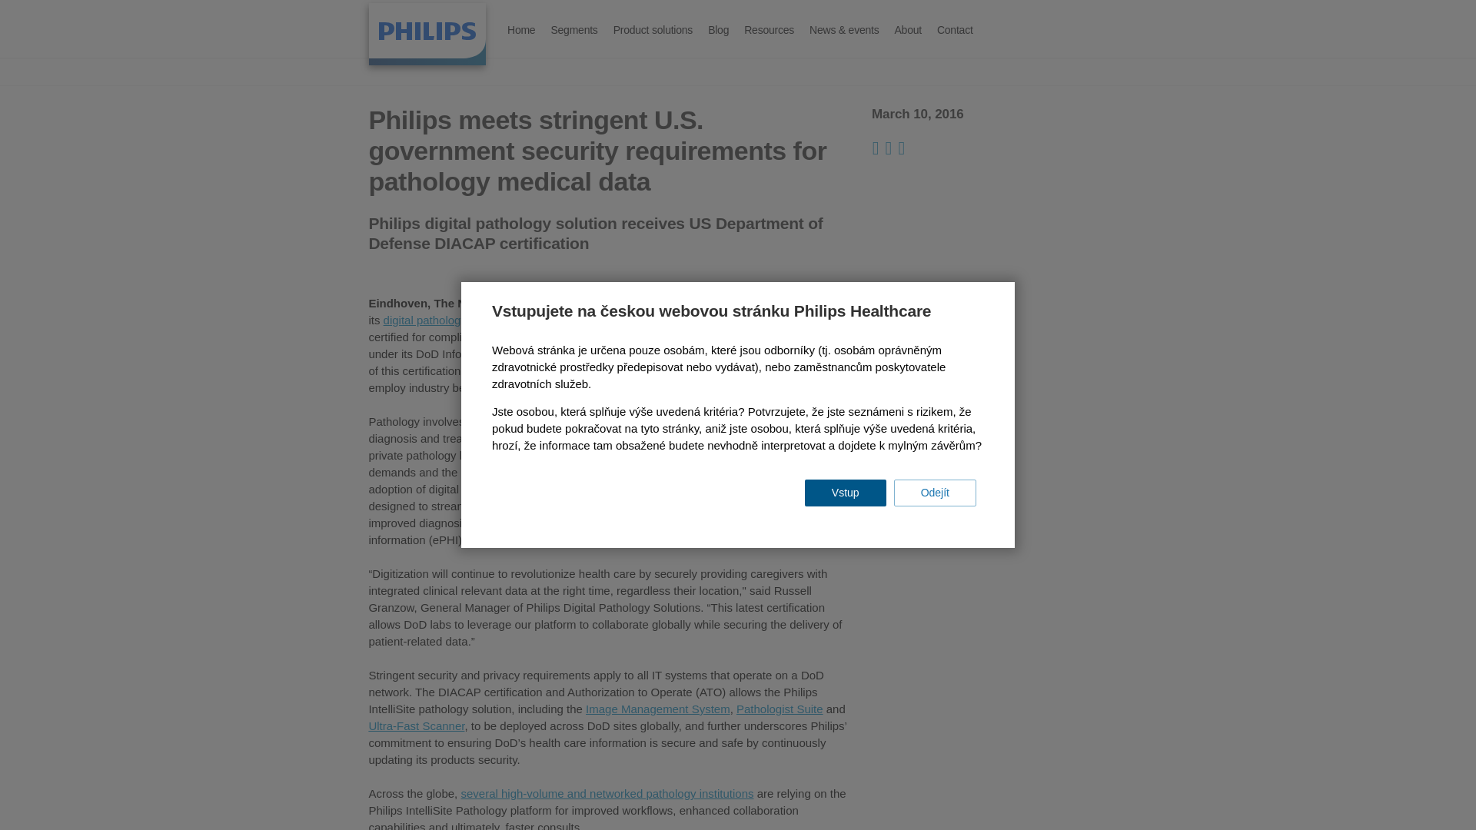 Image resolution: width=1476 pixels, height=830 pixels. What do you see at coordinates (573, 30) in the screenshot?
I see `Segments` at bounding box center [573, 30].